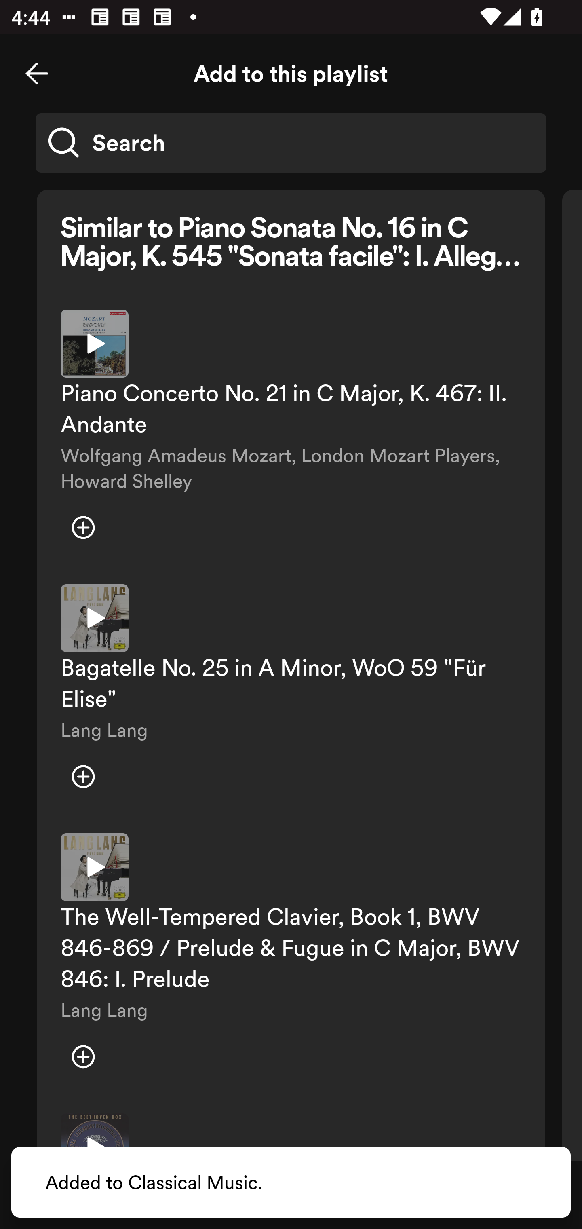 This screenshot has height=1229, width=582. Describe the element at coordinates (83, 528) in the screenshot. I see `Add item` at that location.